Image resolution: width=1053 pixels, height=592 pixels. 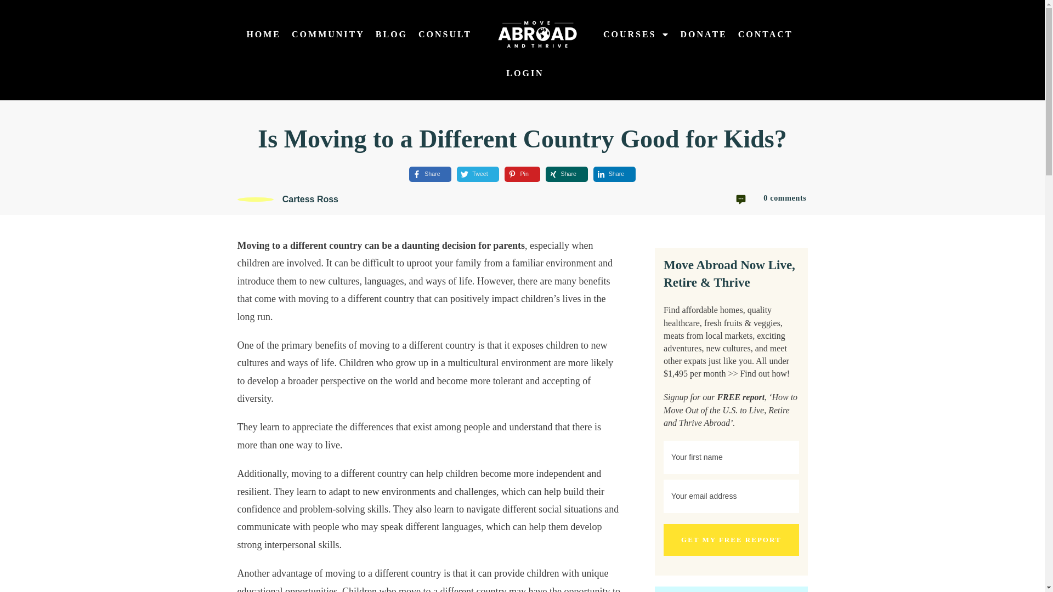 I want to click on GET MY FREE REPORT, so click(x=731, y=539).